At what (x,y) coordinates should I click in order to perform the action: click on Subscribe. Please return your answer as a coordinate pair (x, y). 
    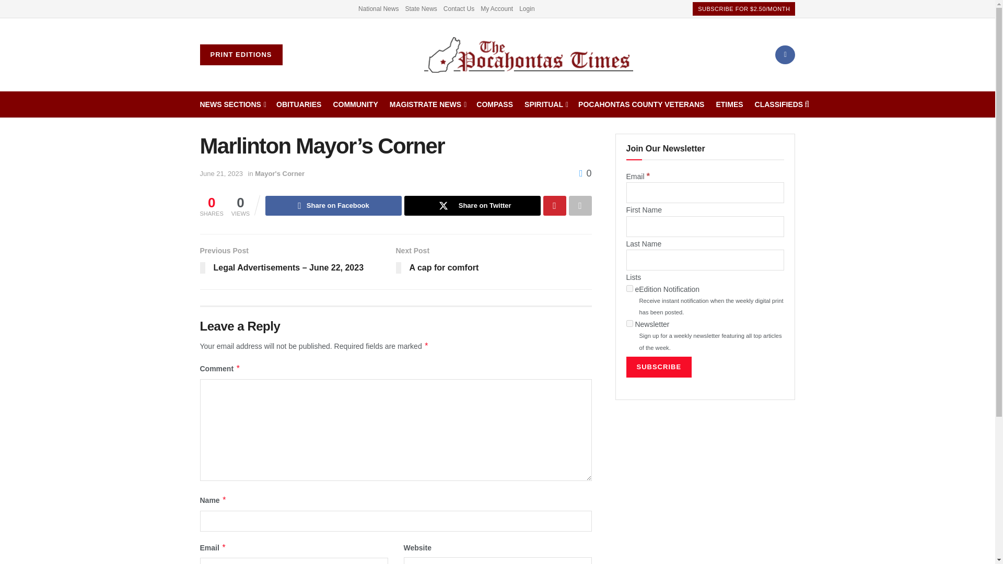
    Looking at the image, I should click on (659, 367).